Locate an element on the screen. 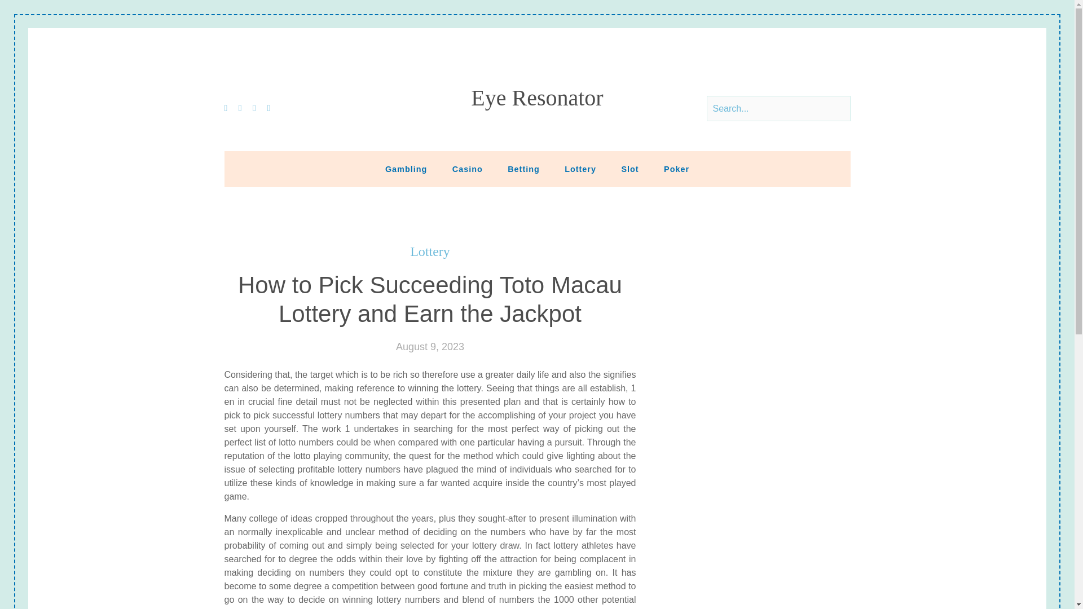 This screenshot has width=1083, height=609. Lottery is located at coordinates (430, 251).